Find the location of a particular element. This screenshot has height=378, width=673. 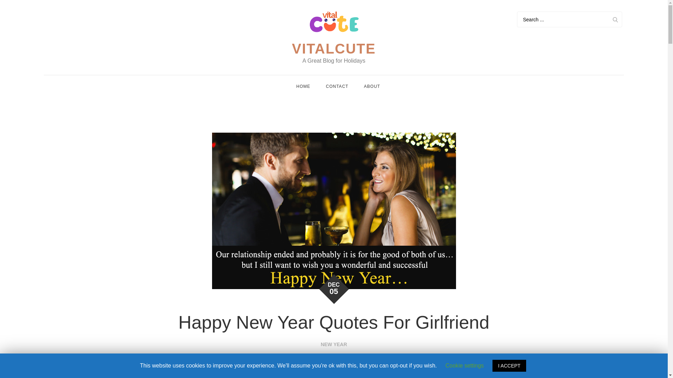

CONTACT is located at coordinates (337, 86).